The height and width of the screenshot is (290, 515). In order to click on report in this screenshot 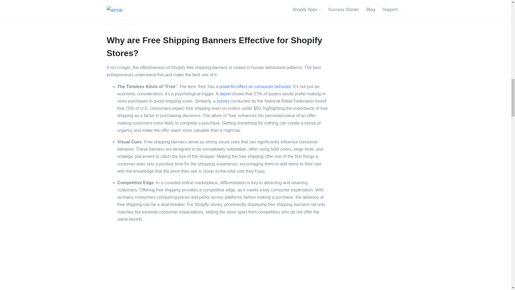, I will do `click(225, 94)`.